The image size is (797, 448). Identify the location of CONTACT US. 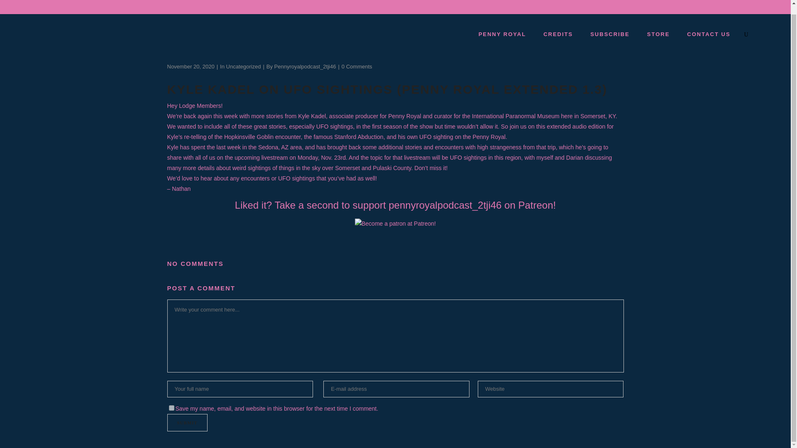
(709, 34).